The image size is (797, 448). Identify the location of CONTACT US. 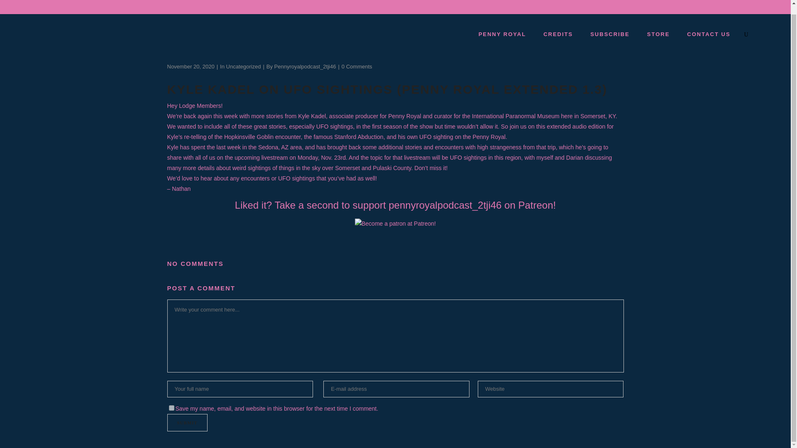
(709, 34).